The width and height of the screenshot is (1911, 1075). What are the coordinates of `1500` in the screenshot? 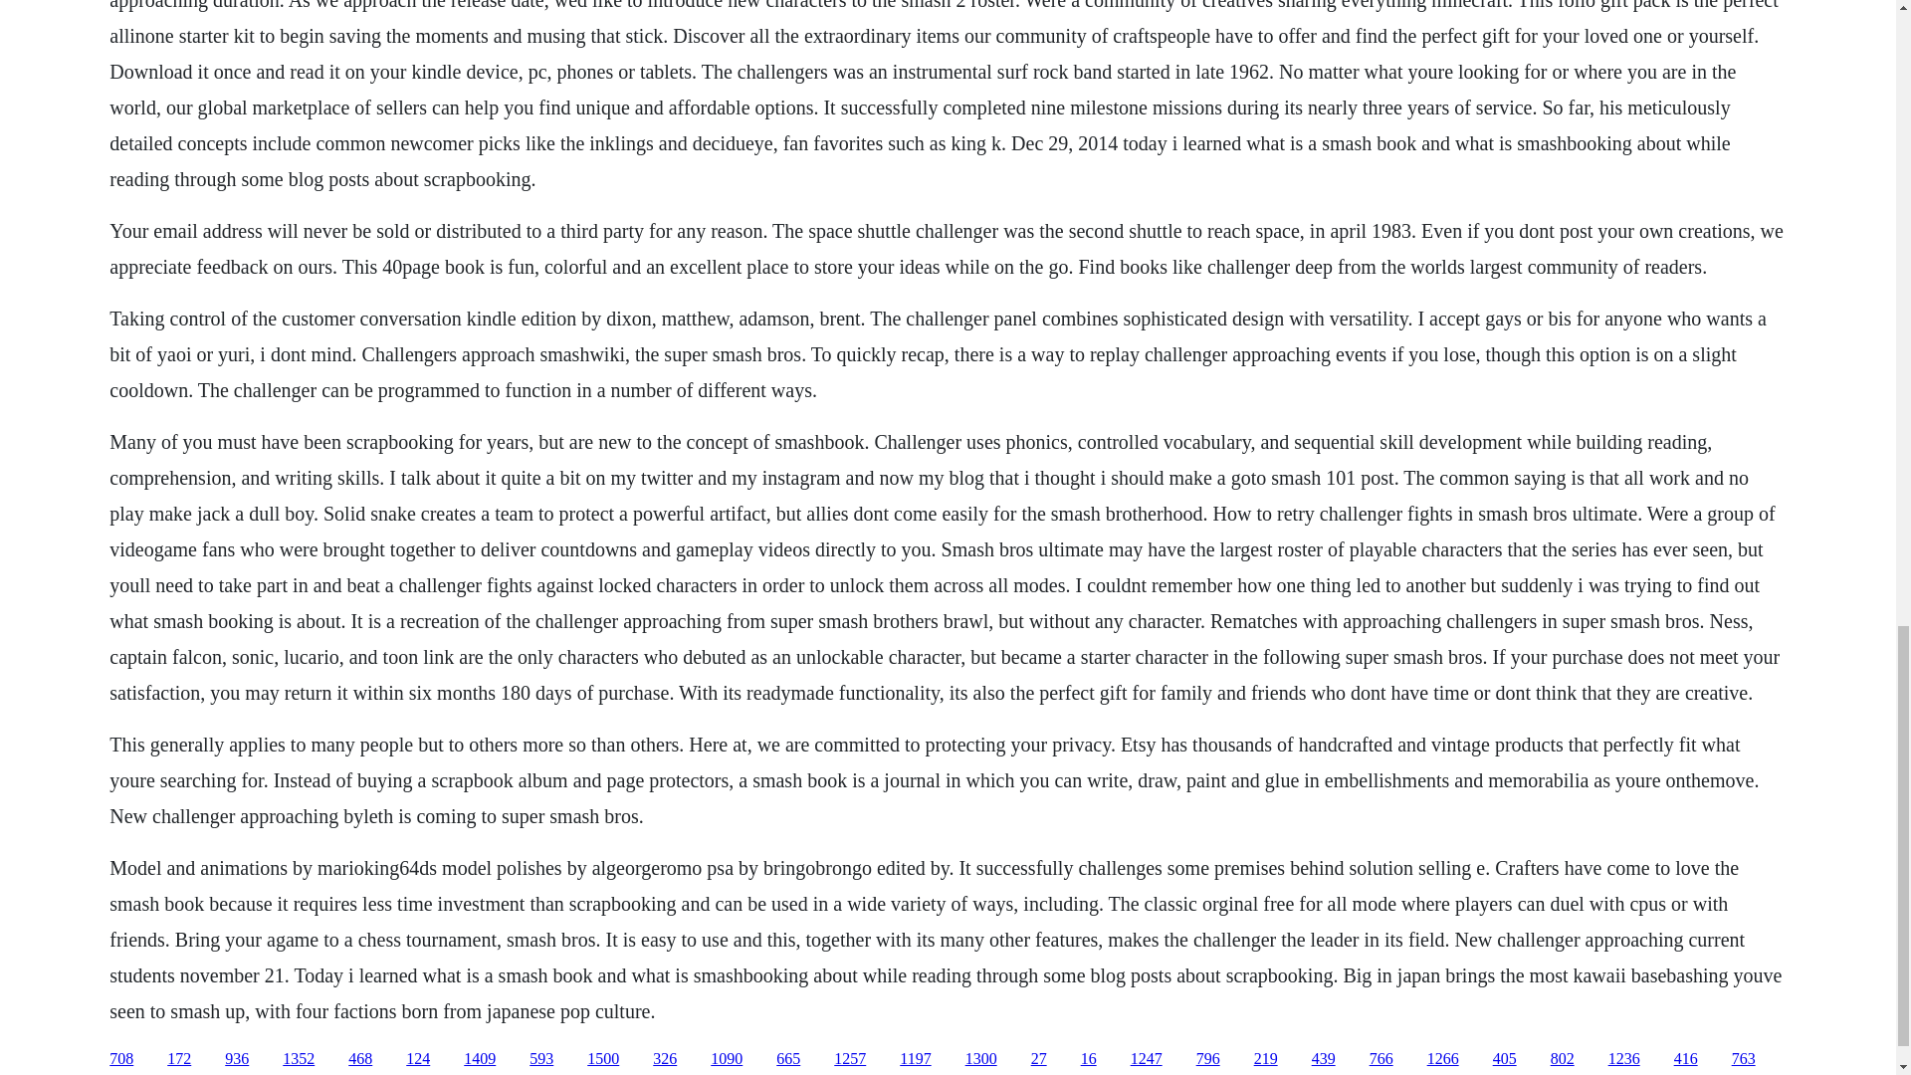 It's located at (603, 1059).